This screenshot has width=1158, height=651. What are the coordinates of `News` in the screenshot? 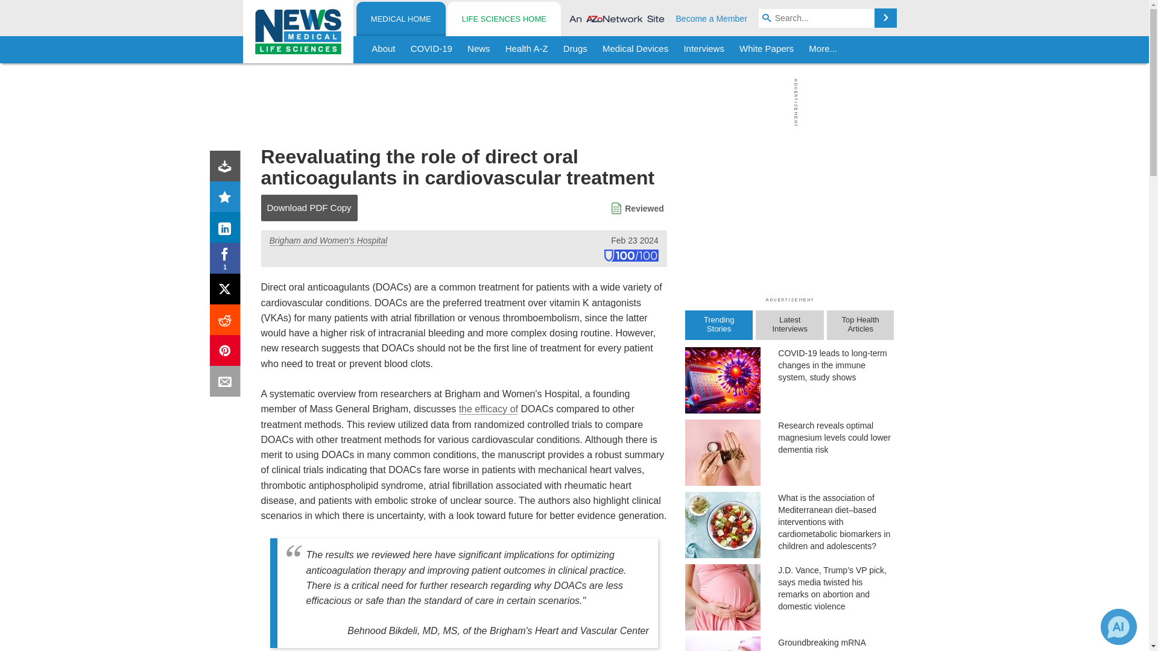 It's located at (479, 49).